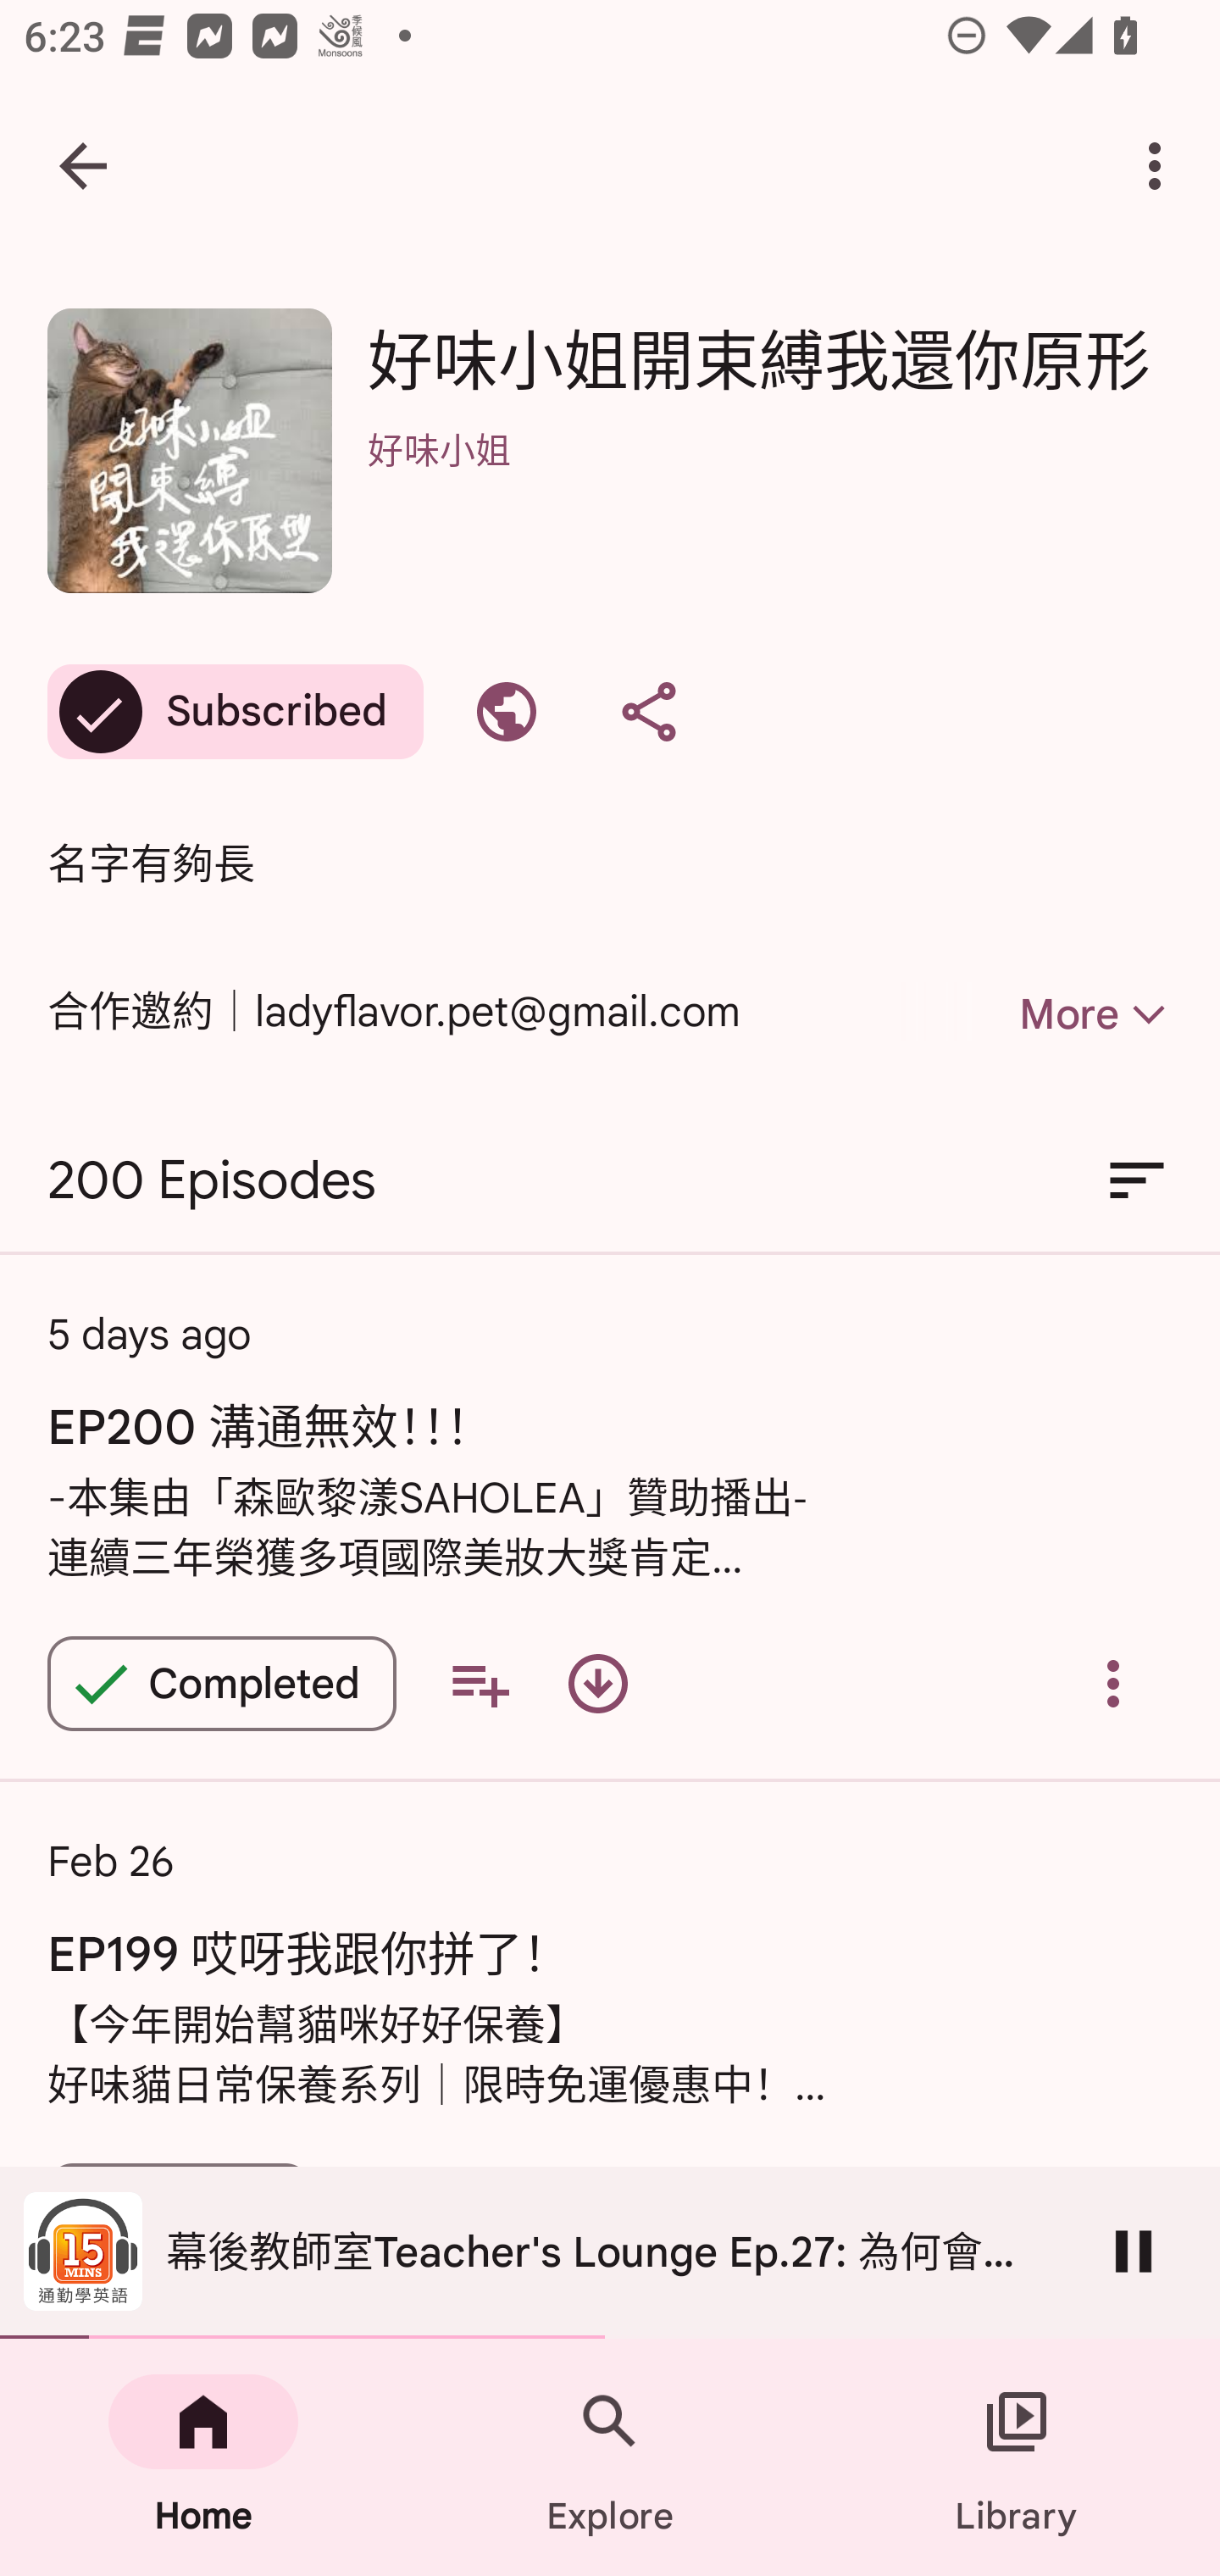  Describe the element at coordinates (610, 2457) in the screenshot. I see `Explore` at that location.